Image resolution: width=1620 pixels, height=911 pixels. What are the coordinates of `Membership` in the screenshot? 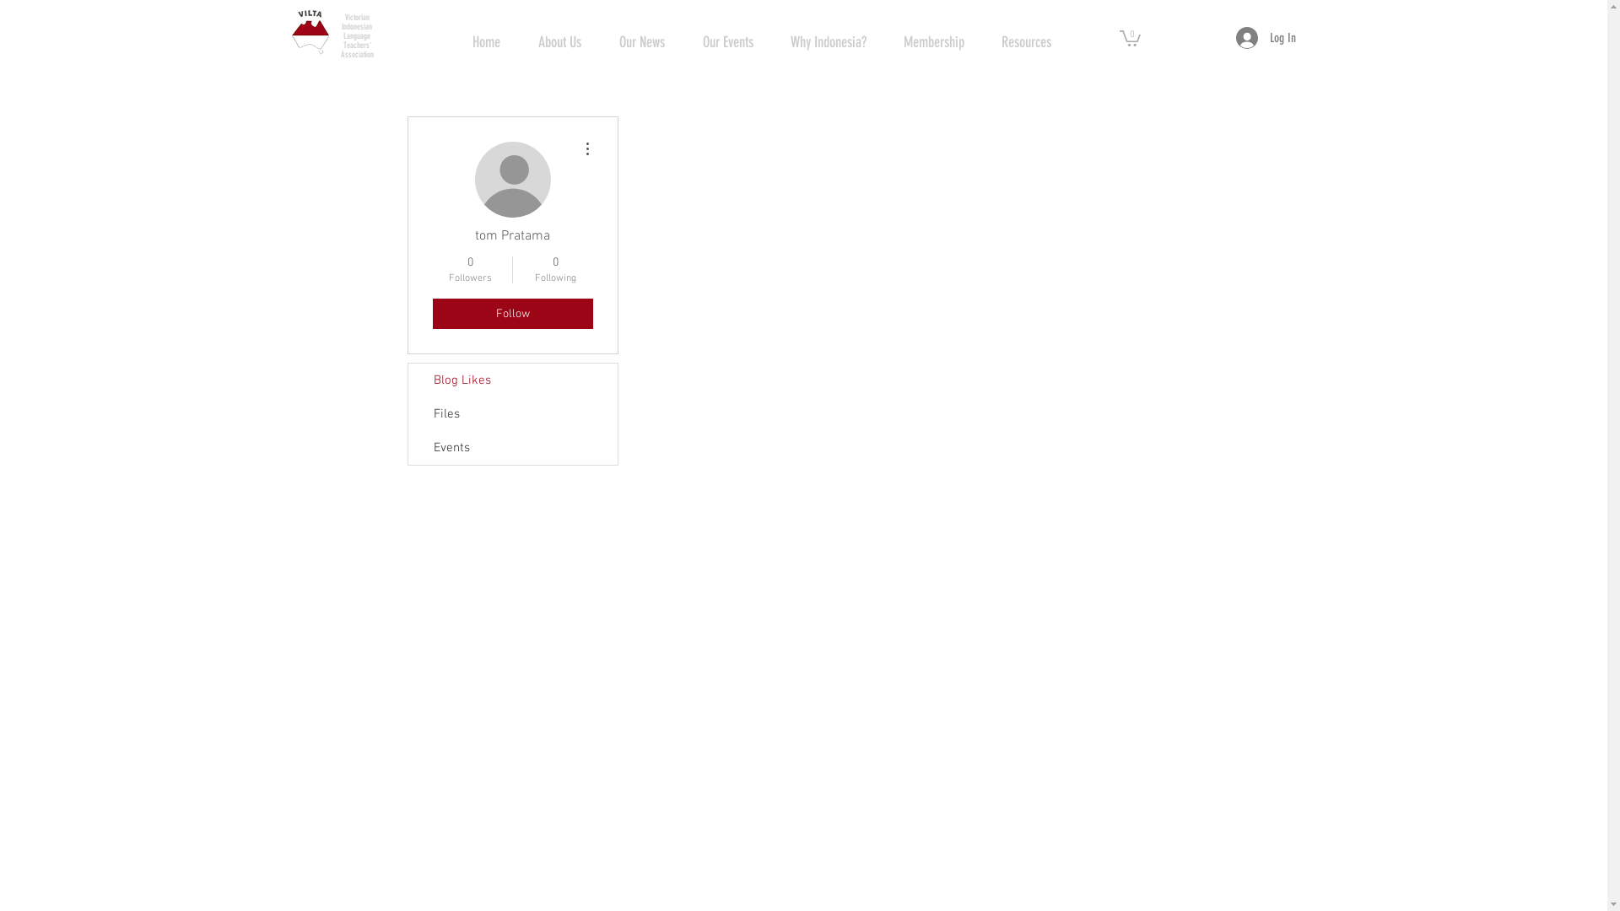 It's located at (933, 42).